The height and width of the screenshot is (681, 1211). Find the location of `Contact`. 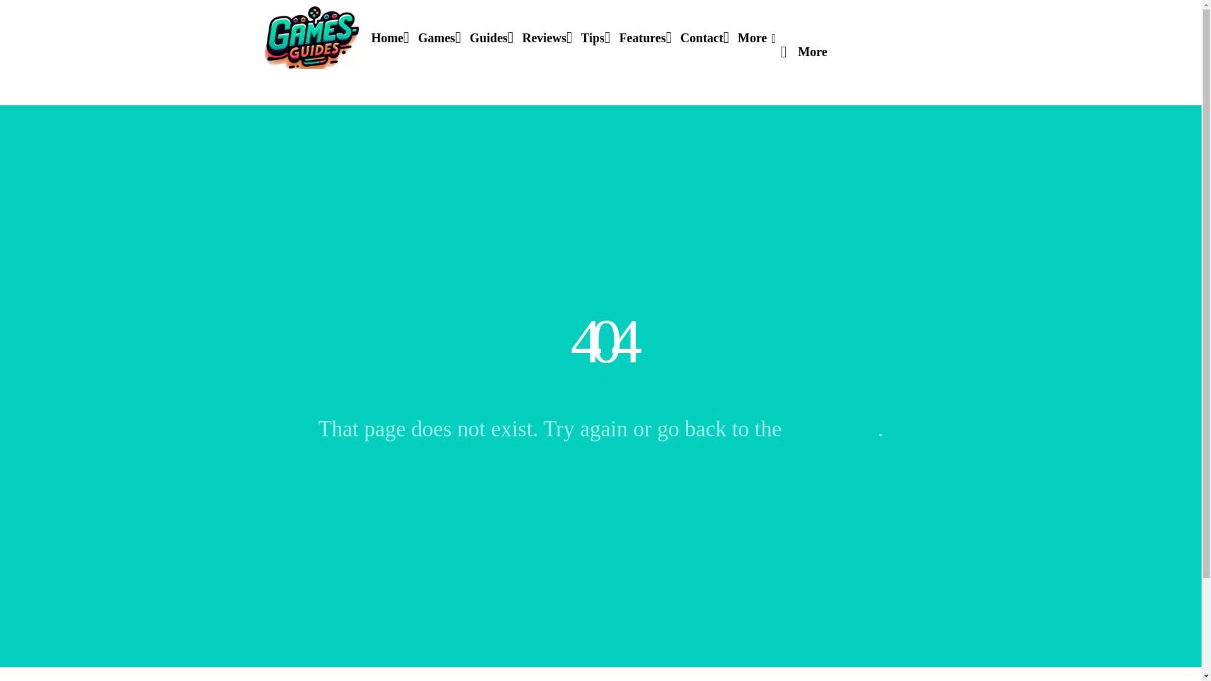

Contact is located at coordinates (701, 38).